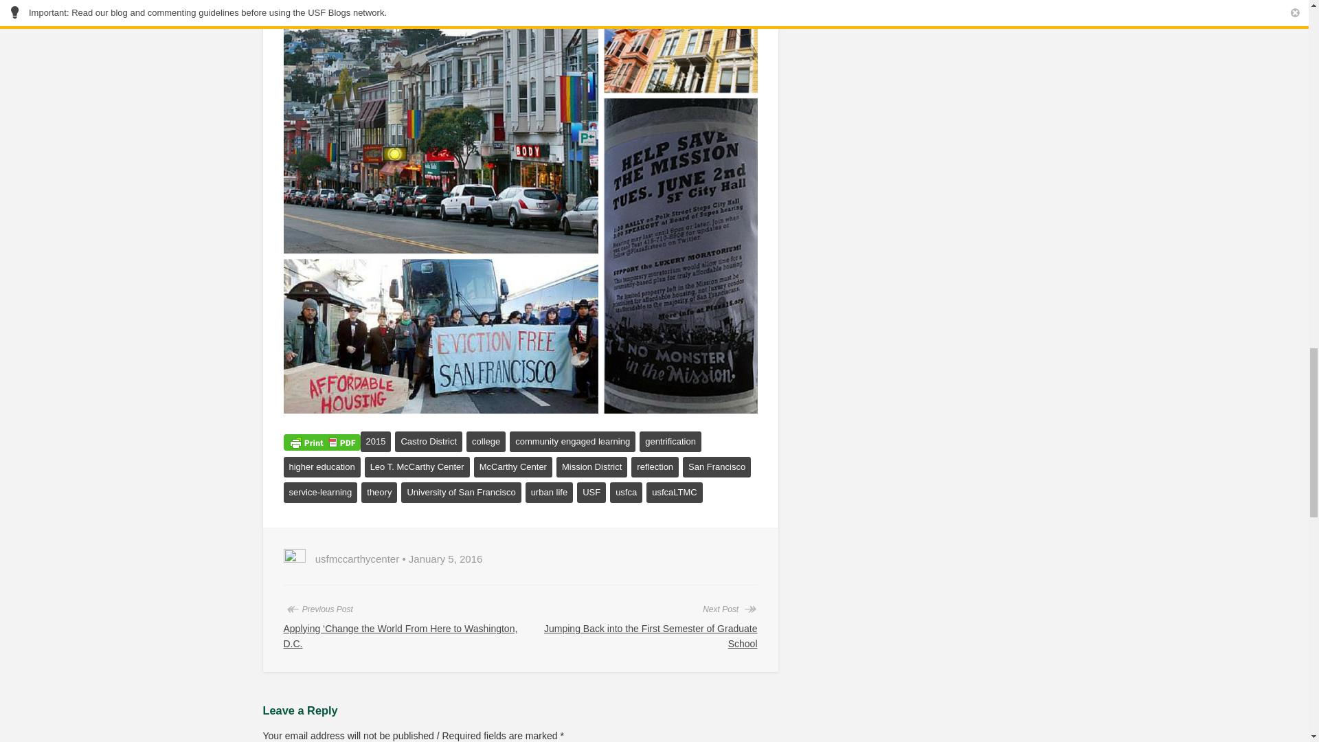 This screenshot has height=742, width=1319. Describe the element at coordinates (322, 467) in the screenshot. I see `higher education` at that location.